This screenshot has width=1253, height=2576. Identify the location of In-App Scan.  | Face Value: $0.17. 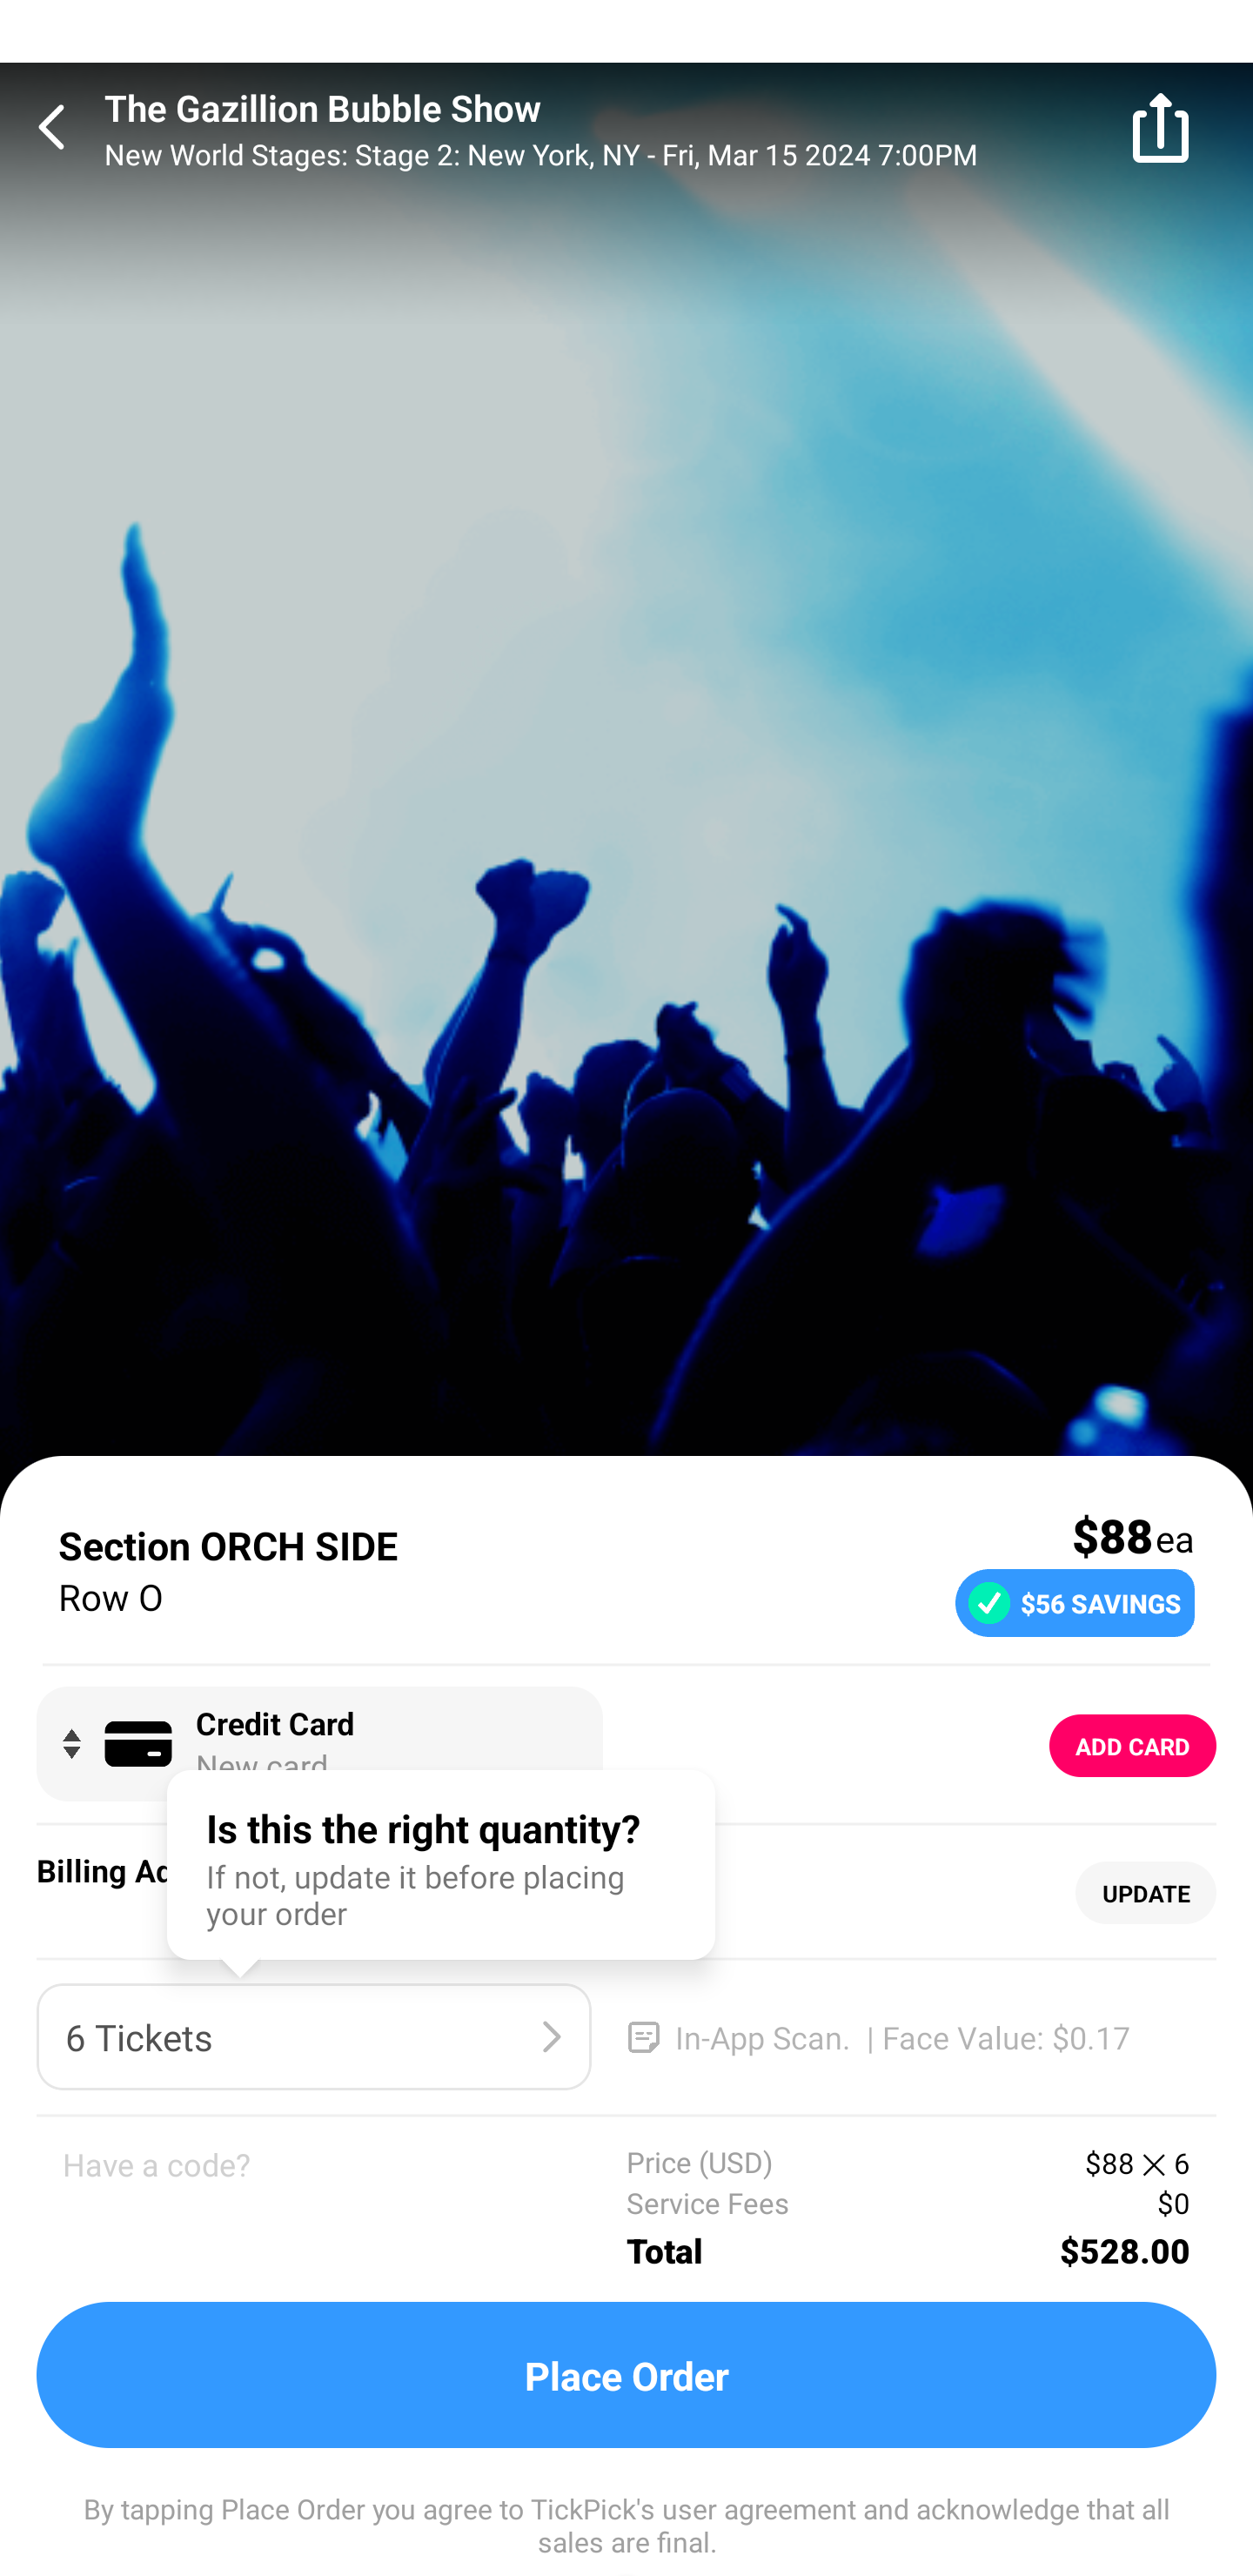
(907, 2036).